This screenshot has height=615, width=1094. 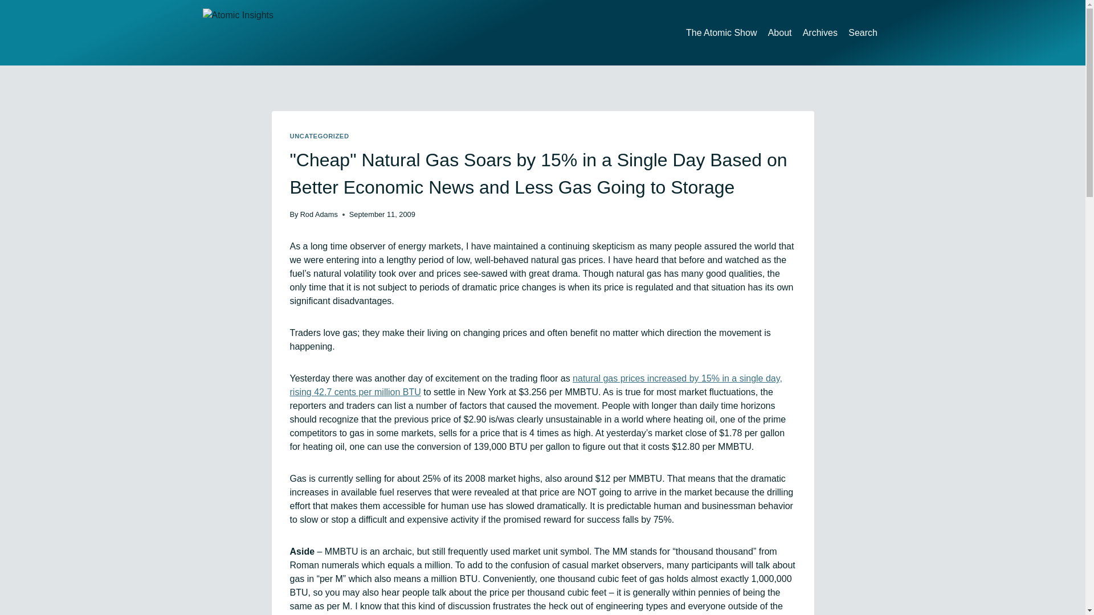 I want to click on About, so click(x=779, y=32).